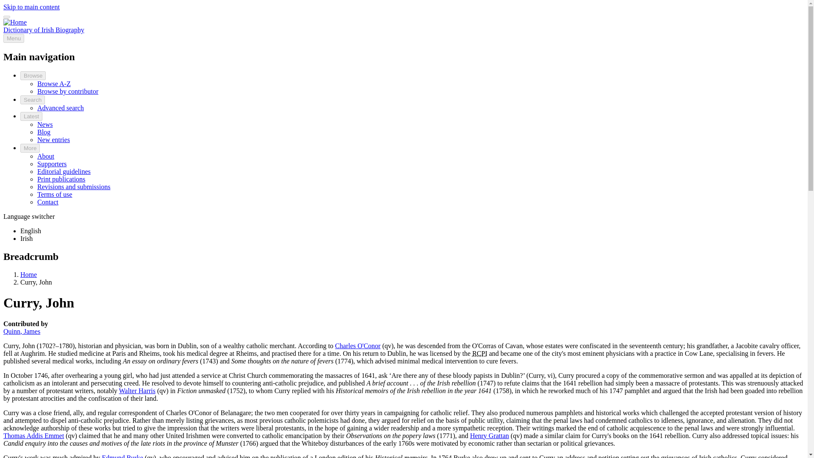  Describe the element at coordinates (357, 345) in the screenshot. I see `Charles O'Conor` at that location.